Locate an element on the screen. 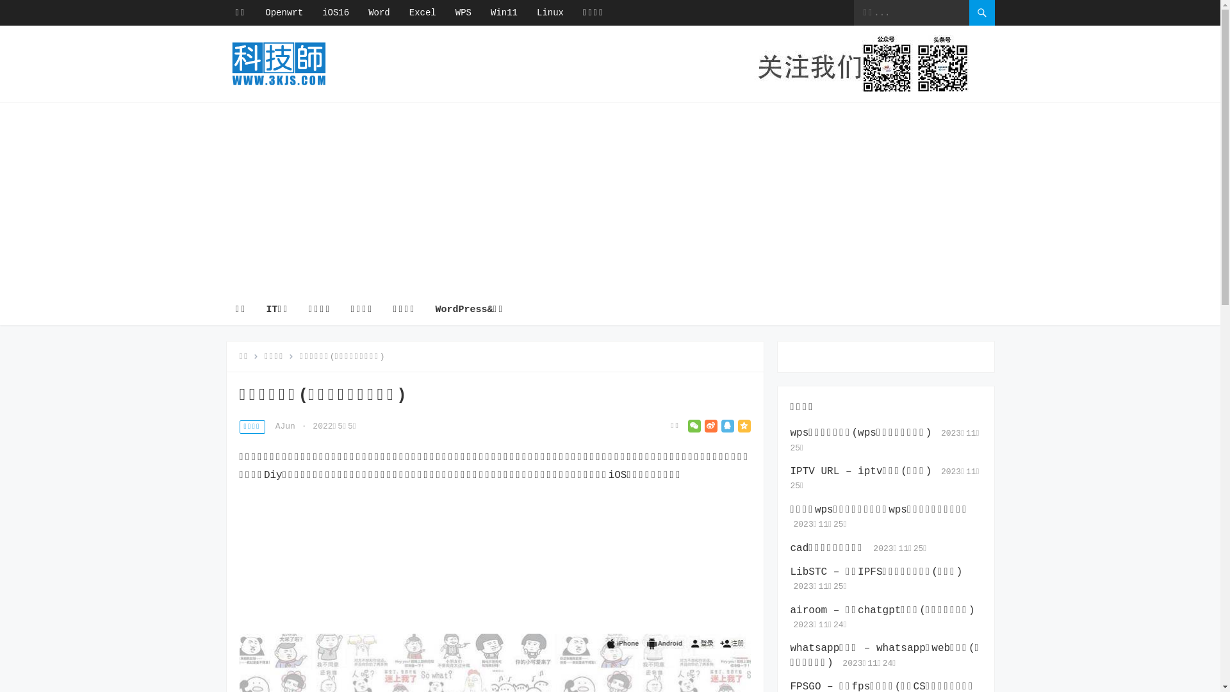 This screenshot has width=1230, height=692. Win11 is located at coordinates (504, 13).